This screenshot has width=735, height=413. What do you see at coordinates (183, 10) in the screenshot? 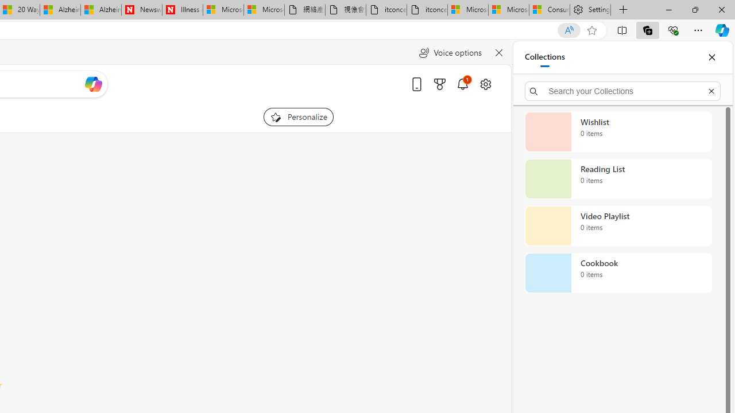
I see `Illness news & latest pictures from Newsweek.com` at bounding box center [183, 10].